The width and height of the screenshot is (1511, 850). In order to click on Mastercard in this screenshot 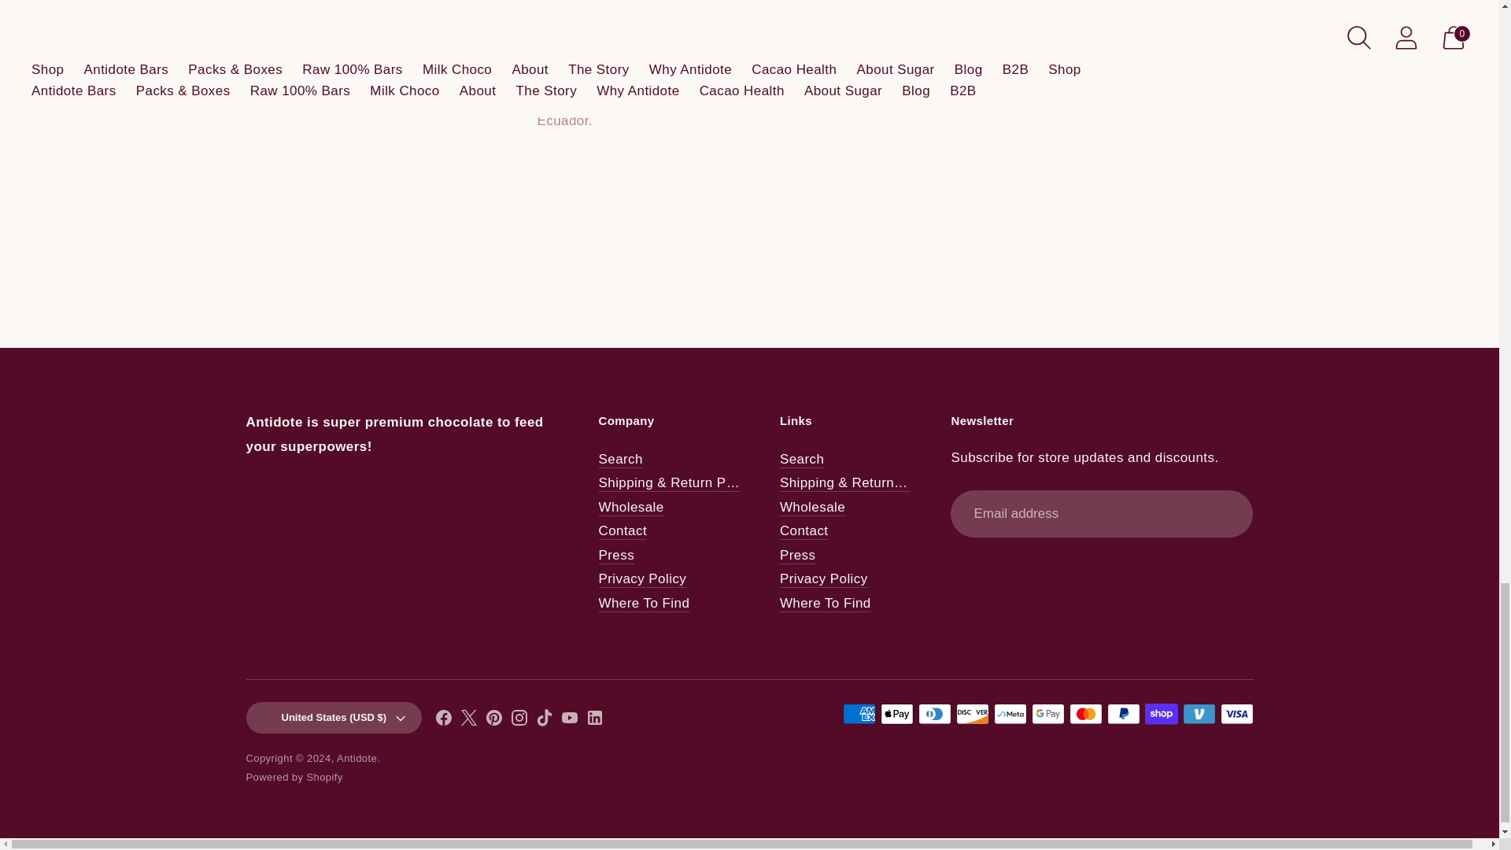, I will do `click(1084, 714)`.